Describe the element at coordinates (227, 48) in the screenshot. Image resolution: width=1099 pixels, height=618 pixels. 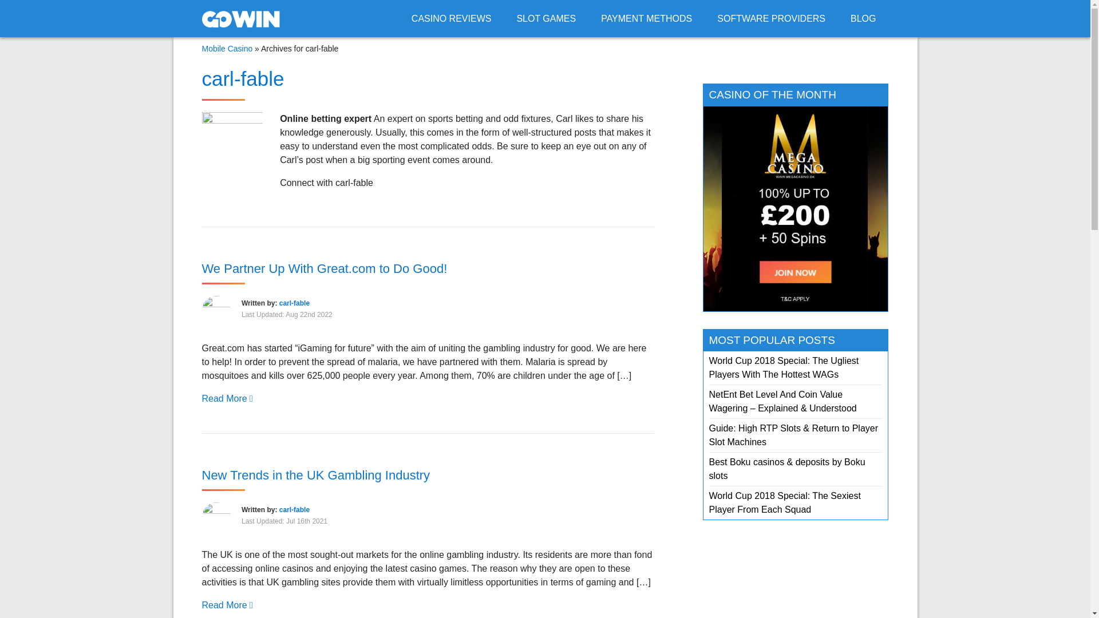
I see `Mobile Casino` at that location.